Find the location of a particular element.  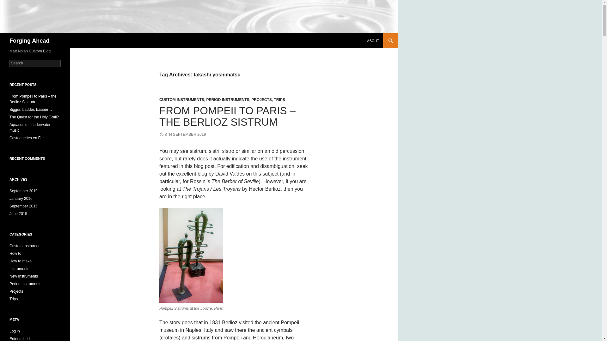

8TH SEPTEMBER 2019 is located at coordinates (182, 135).